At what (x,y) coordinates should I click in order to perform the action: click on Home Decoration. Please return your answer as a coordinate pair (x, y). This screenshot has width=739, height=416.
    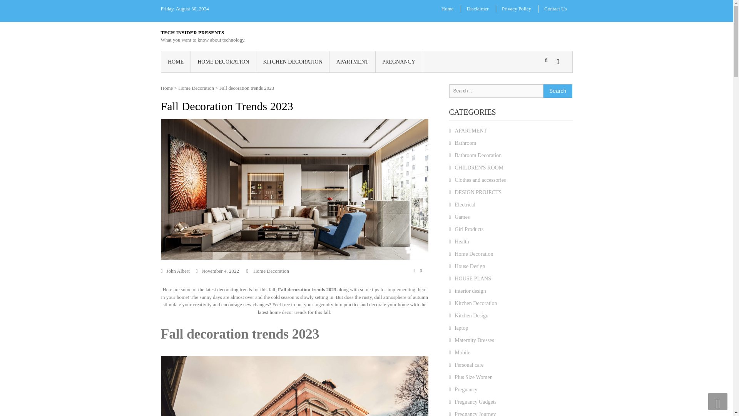
    Looking at the image, I should click on (196, 88).